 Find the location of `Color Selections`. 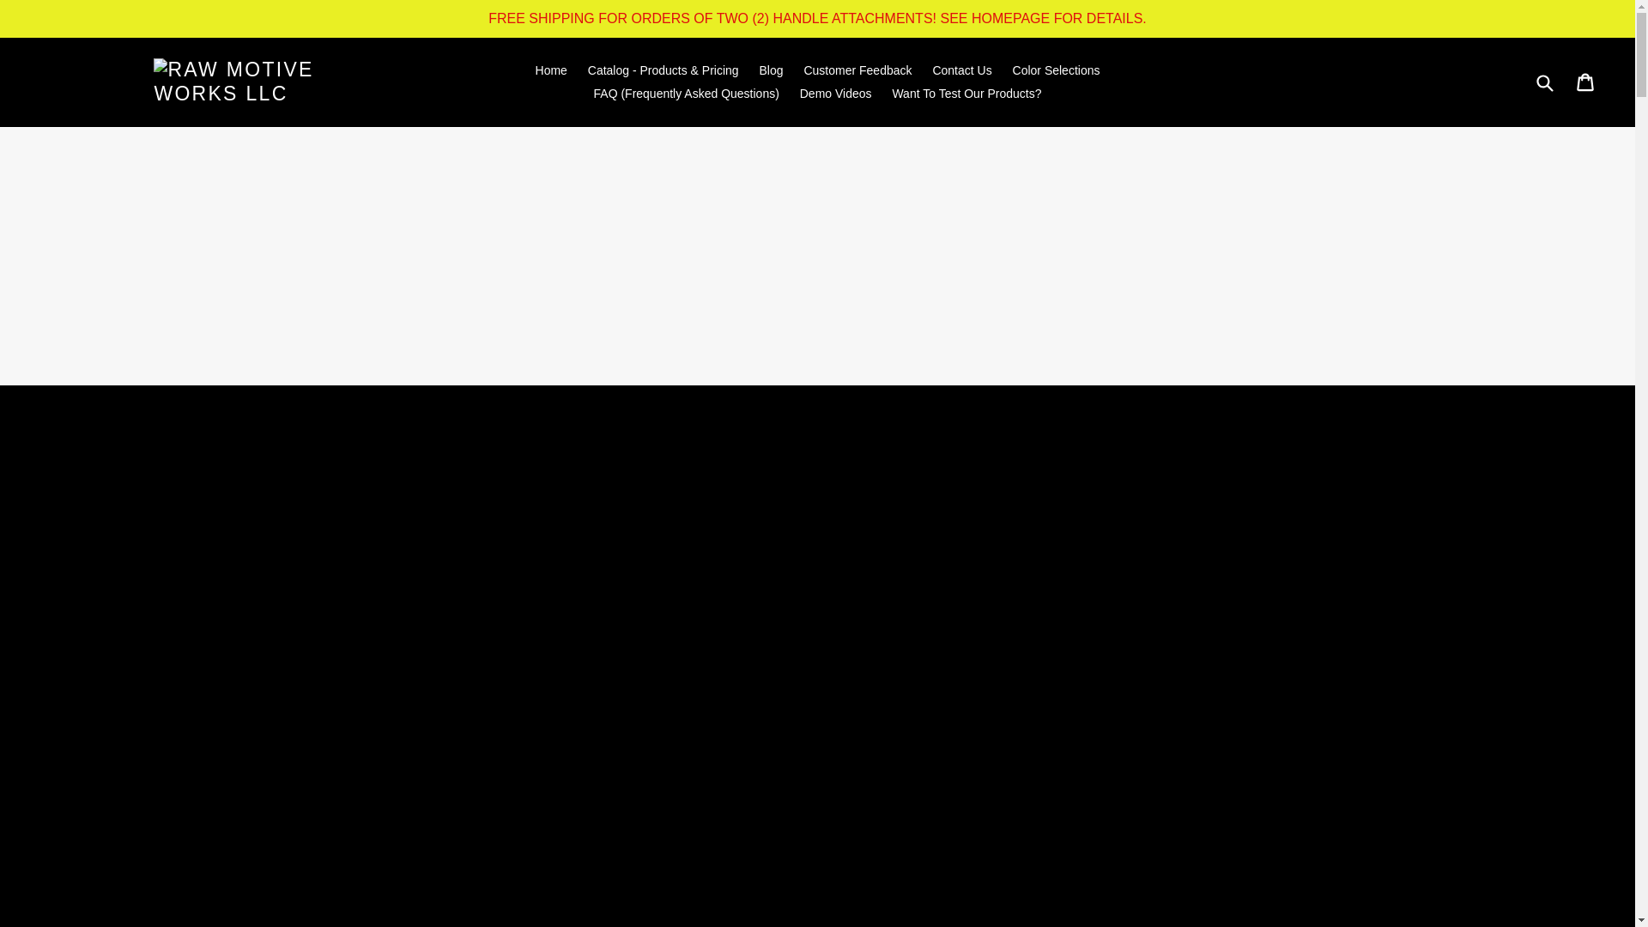

Color Selections is located at coordinates (1056, 70).